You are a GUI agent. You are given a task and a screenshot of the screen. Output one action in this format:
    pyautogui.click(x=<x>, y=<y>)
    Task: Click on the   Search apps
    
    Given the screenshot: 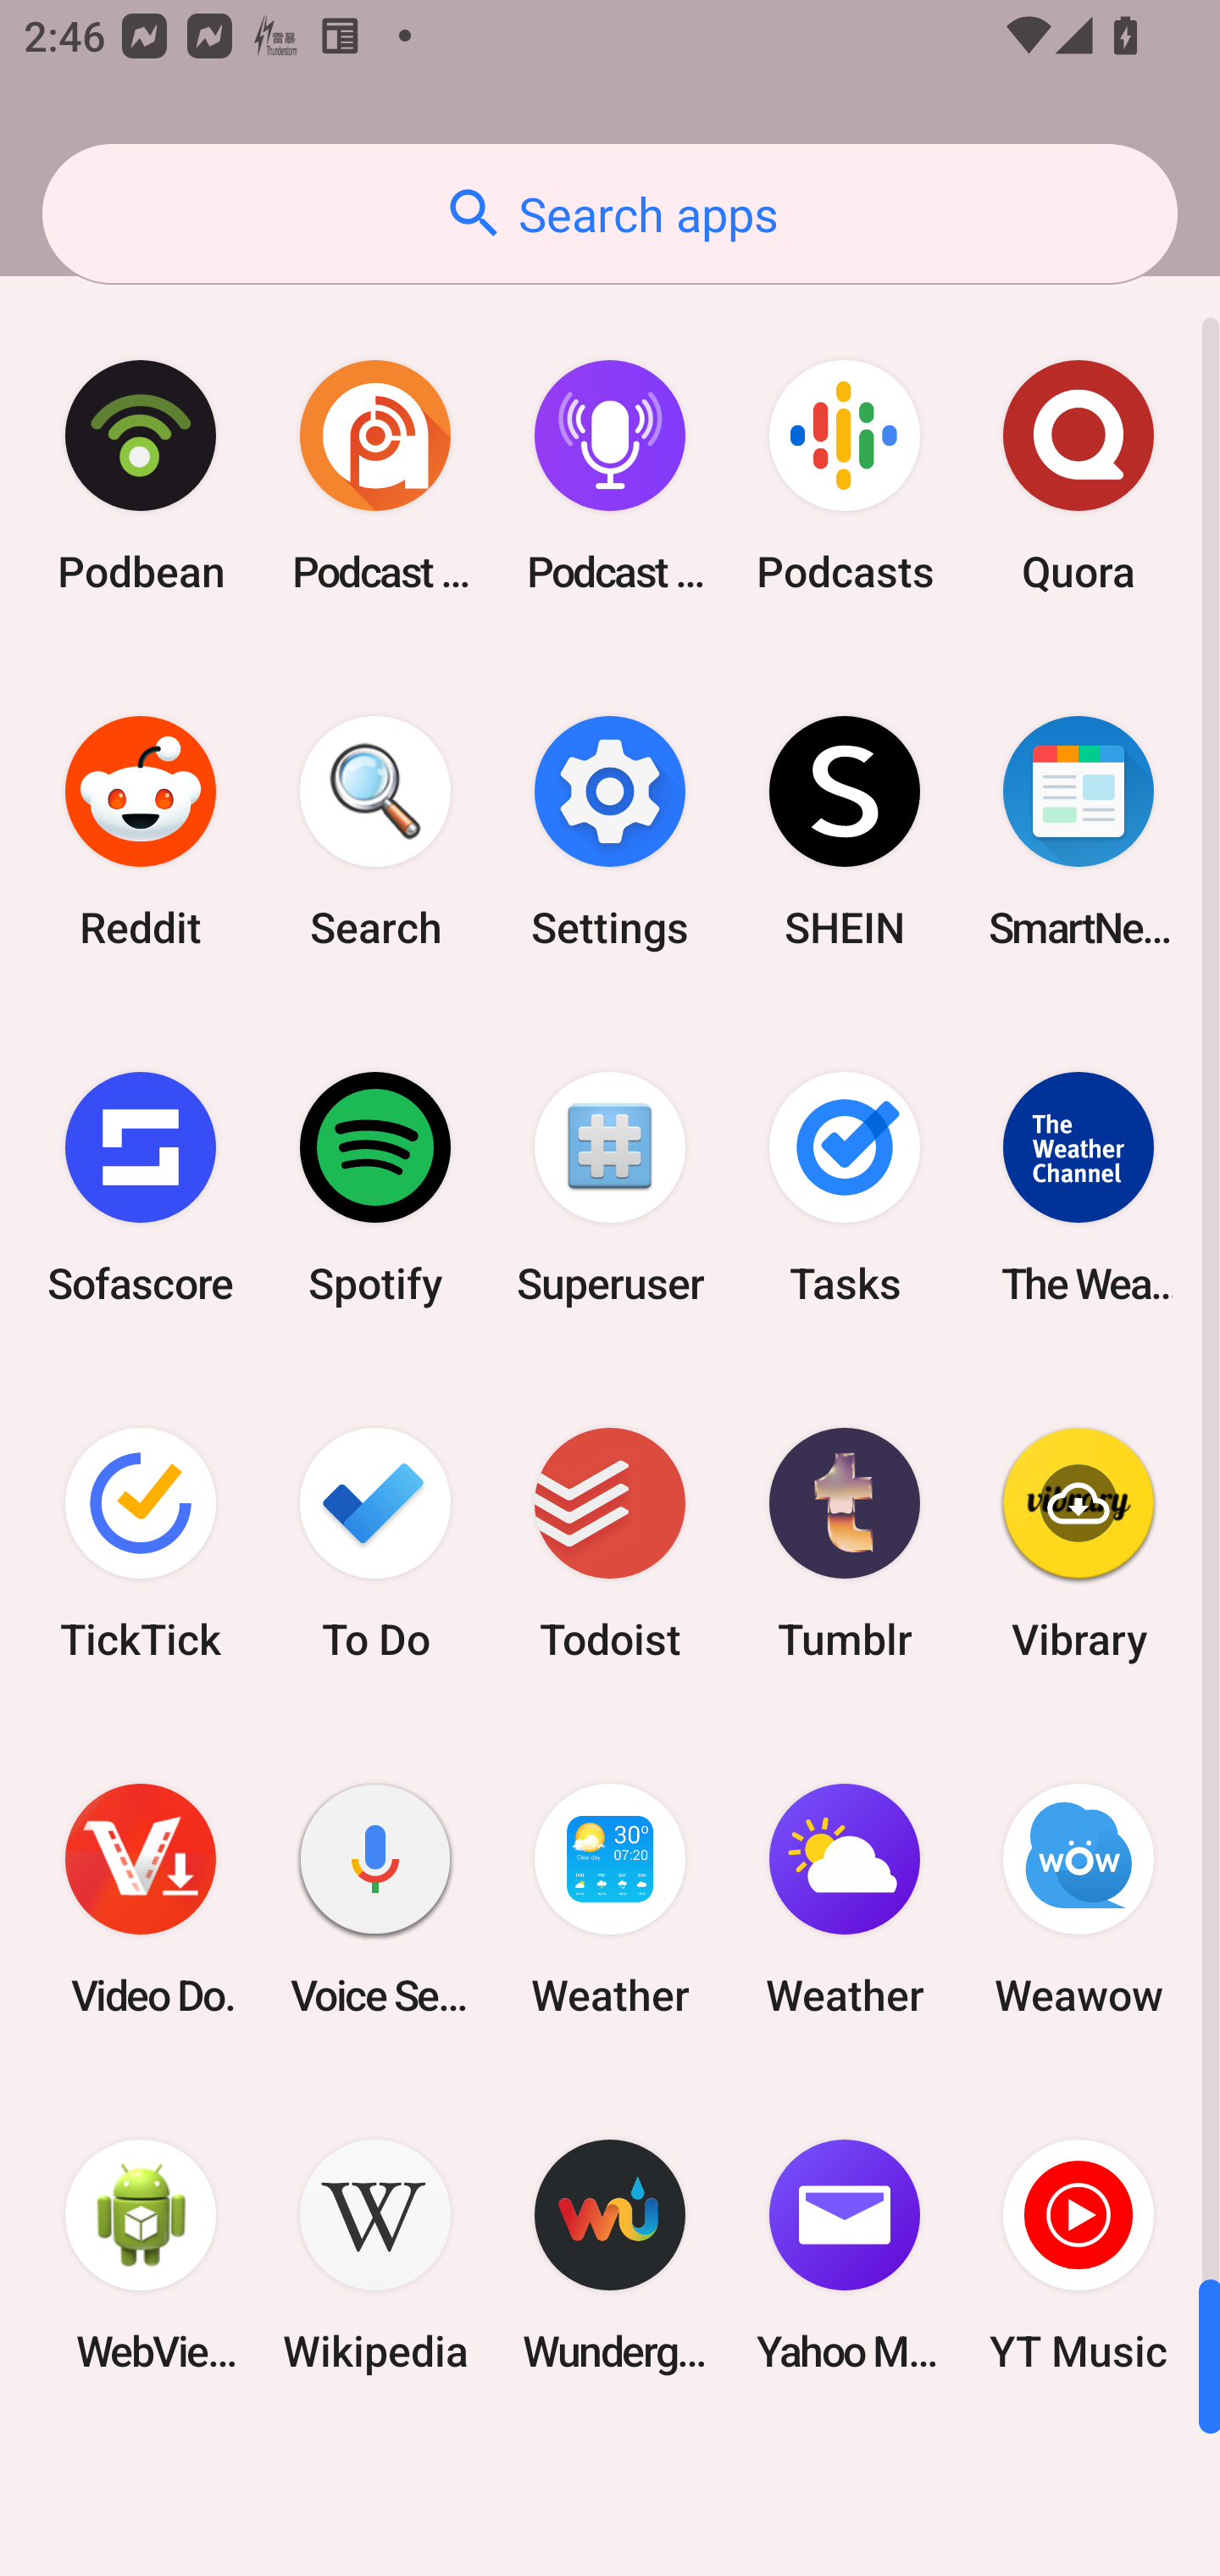 What is the action you would take?
    pyautogui.click(x=610, y=214)
    